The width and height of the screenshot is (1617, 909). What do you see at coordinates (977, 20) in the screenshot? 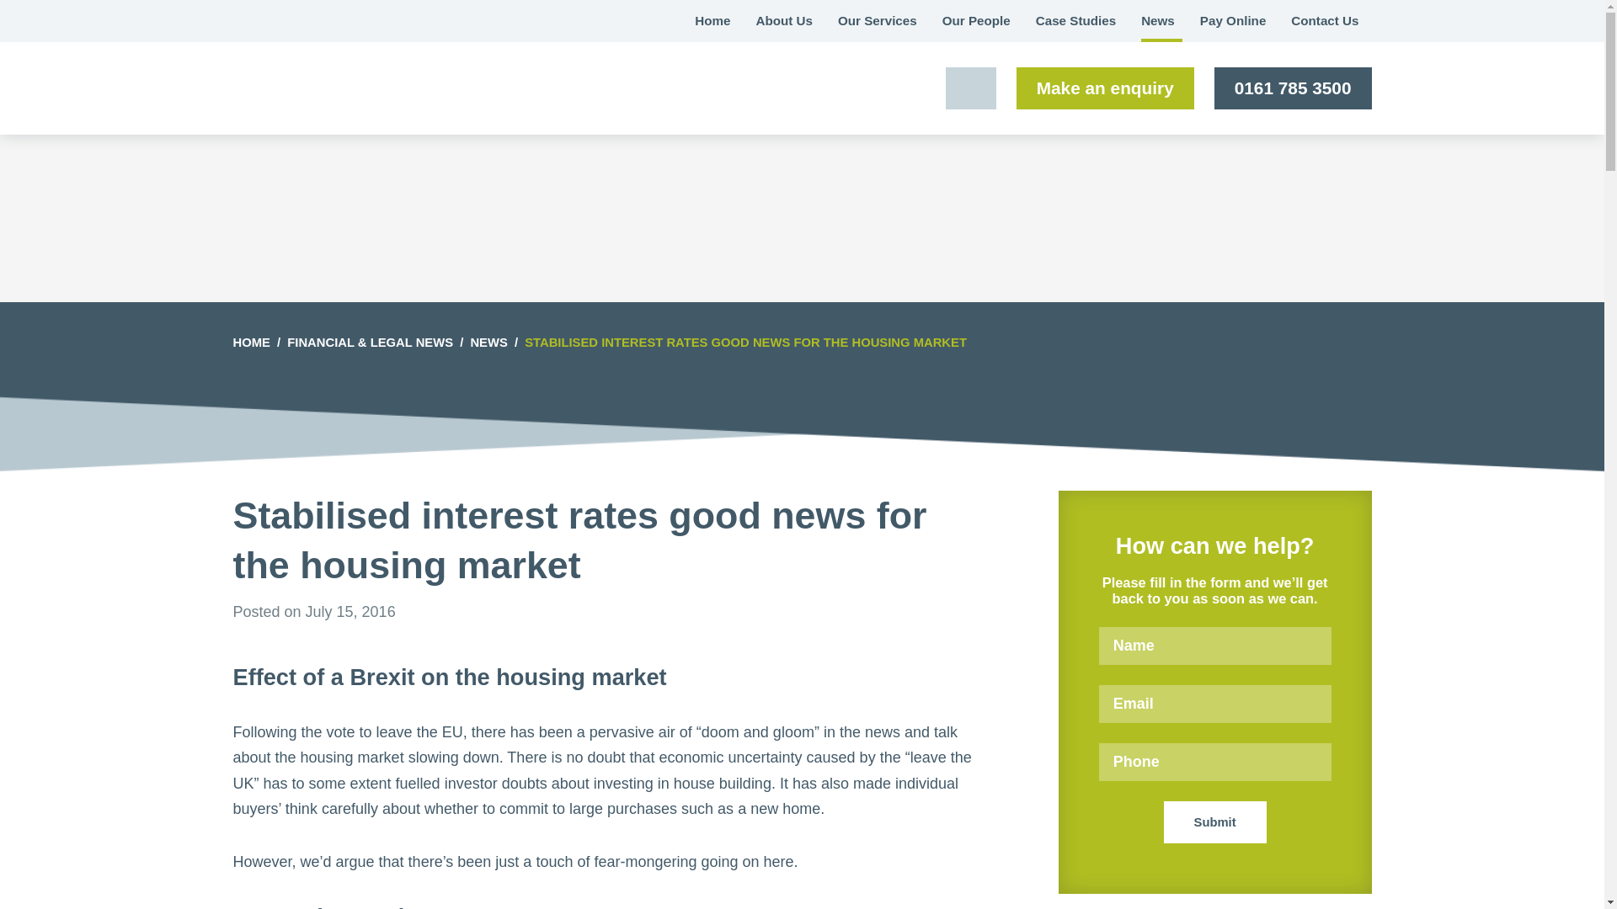
I see `Our People` at bounding box center [977, 20].